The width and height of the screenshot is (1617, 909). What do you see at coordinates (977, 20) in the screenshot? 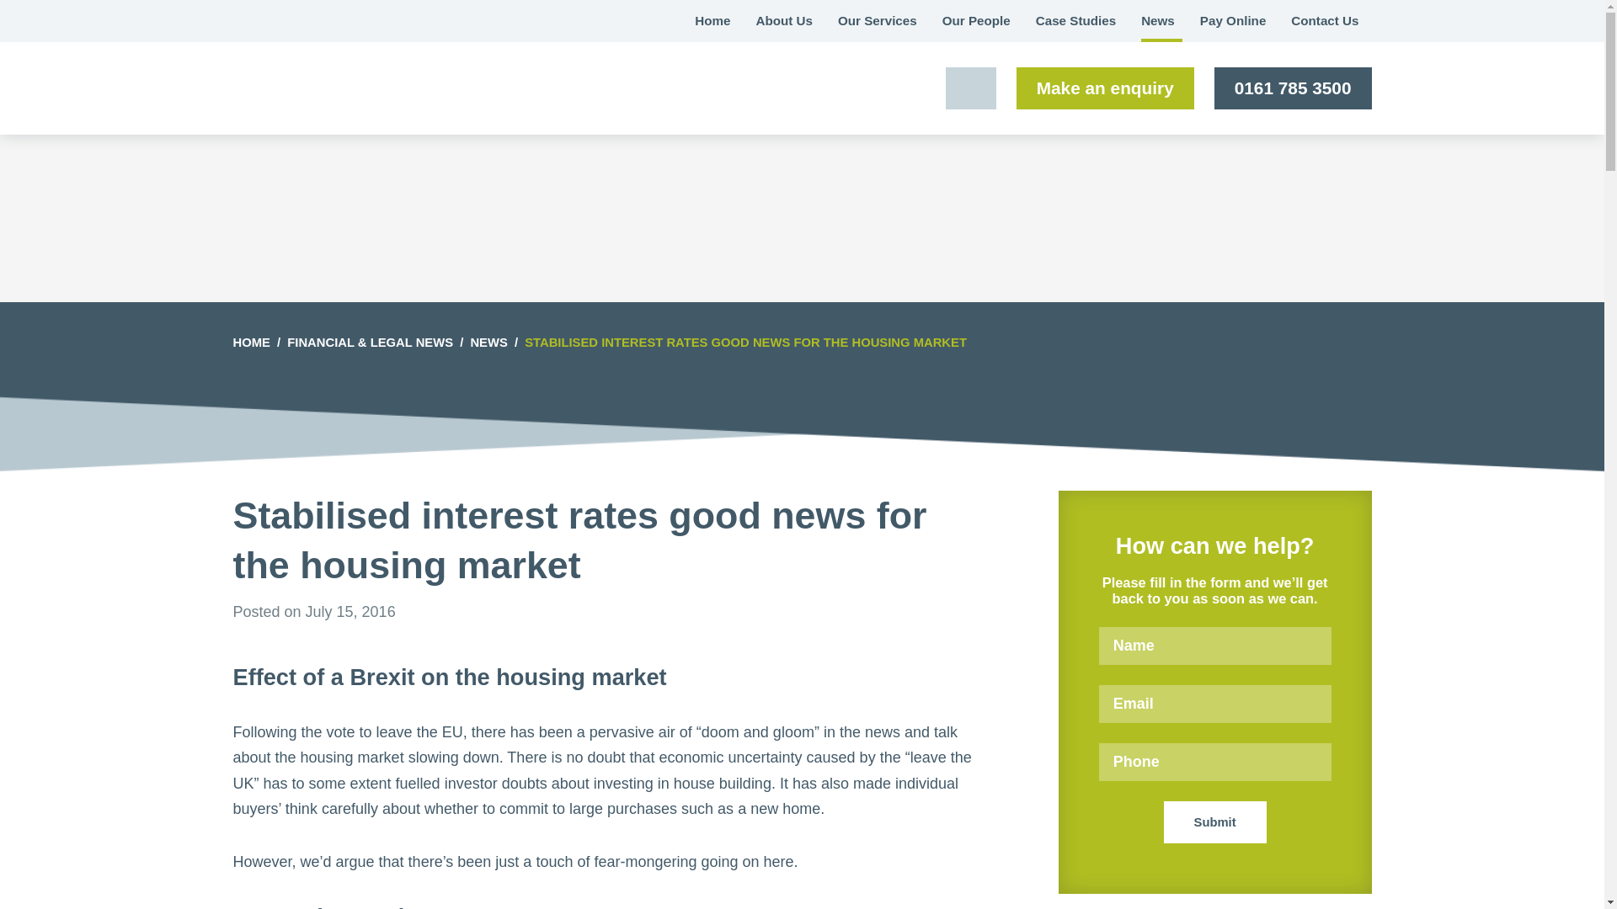
I see `Our People` at bounding box center [977, 20].